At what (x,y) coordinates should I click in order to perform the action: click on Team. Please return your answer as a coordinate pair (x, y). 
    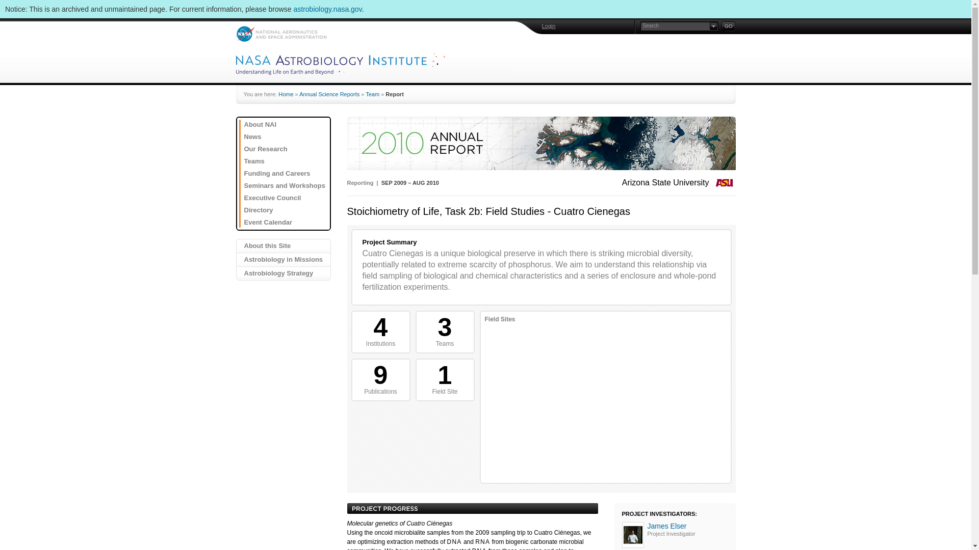
    Looking at the image, I should click on (372, 94).